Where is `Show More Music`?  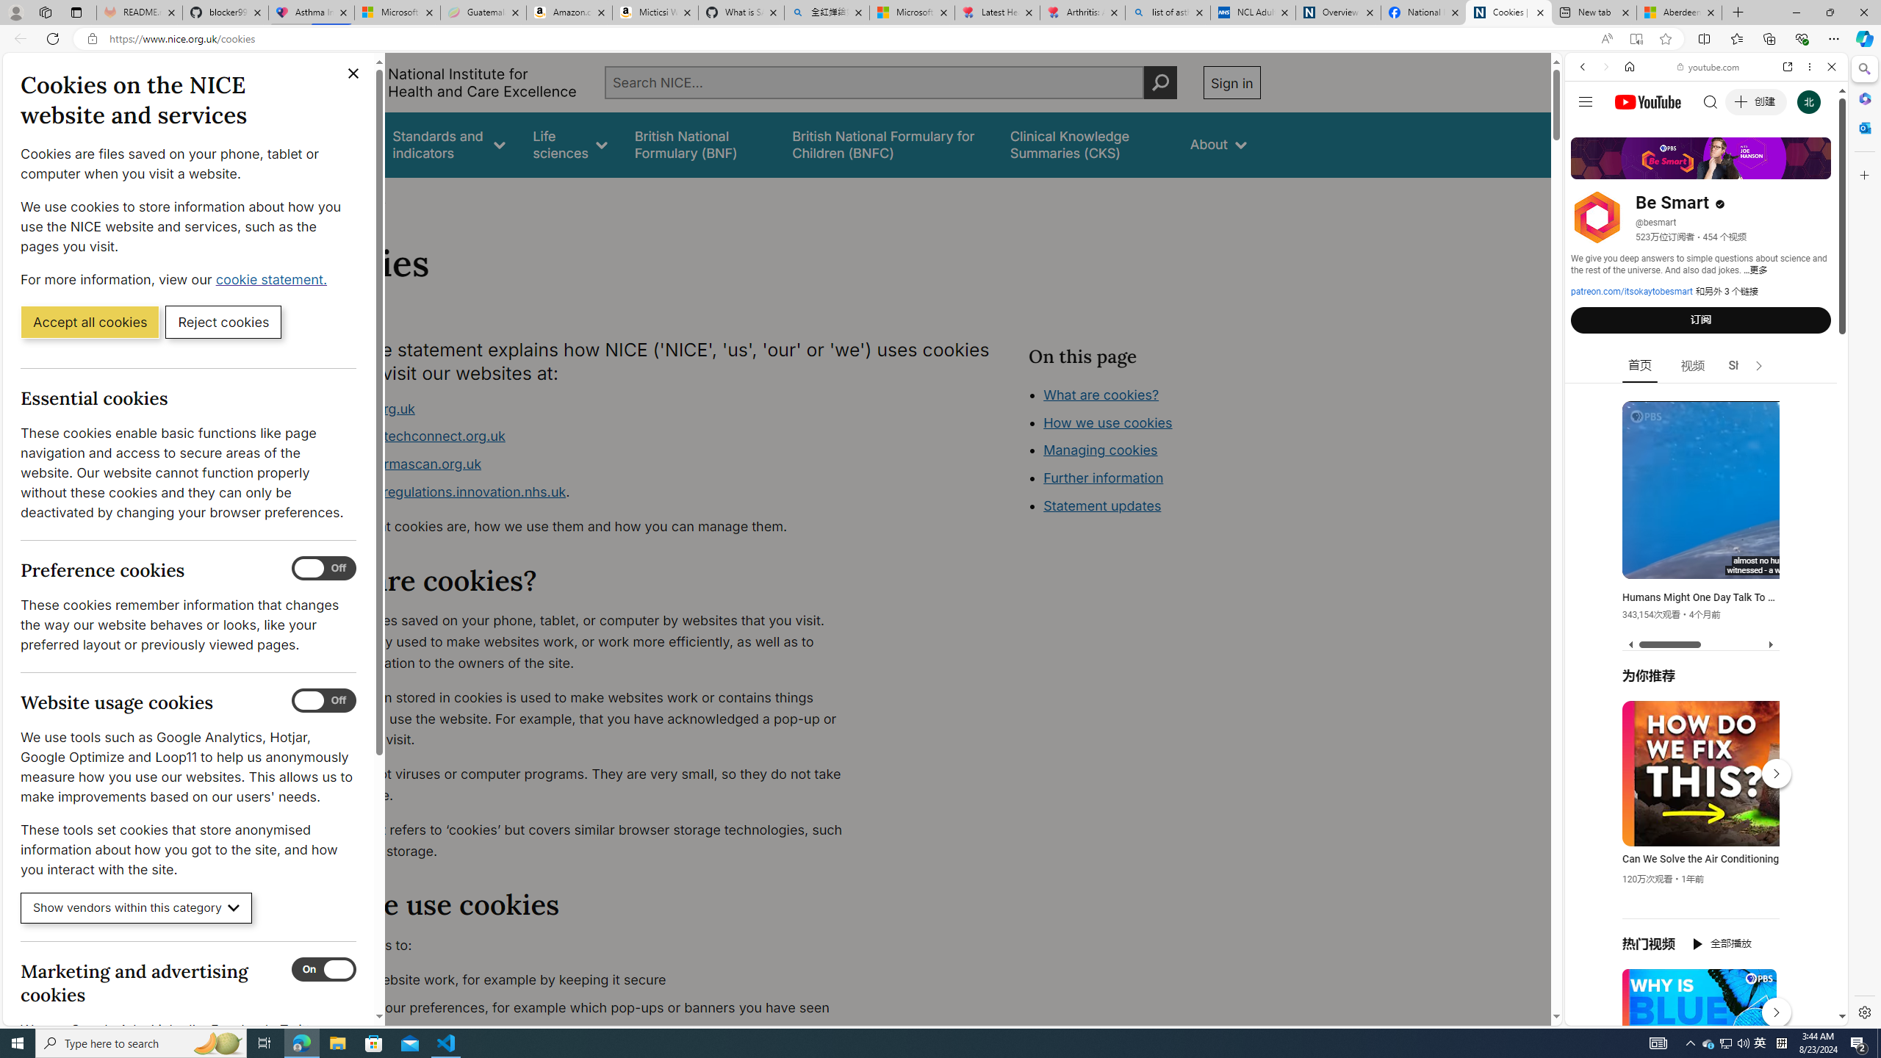 Show More Music is located at coordinates (1796, 401).